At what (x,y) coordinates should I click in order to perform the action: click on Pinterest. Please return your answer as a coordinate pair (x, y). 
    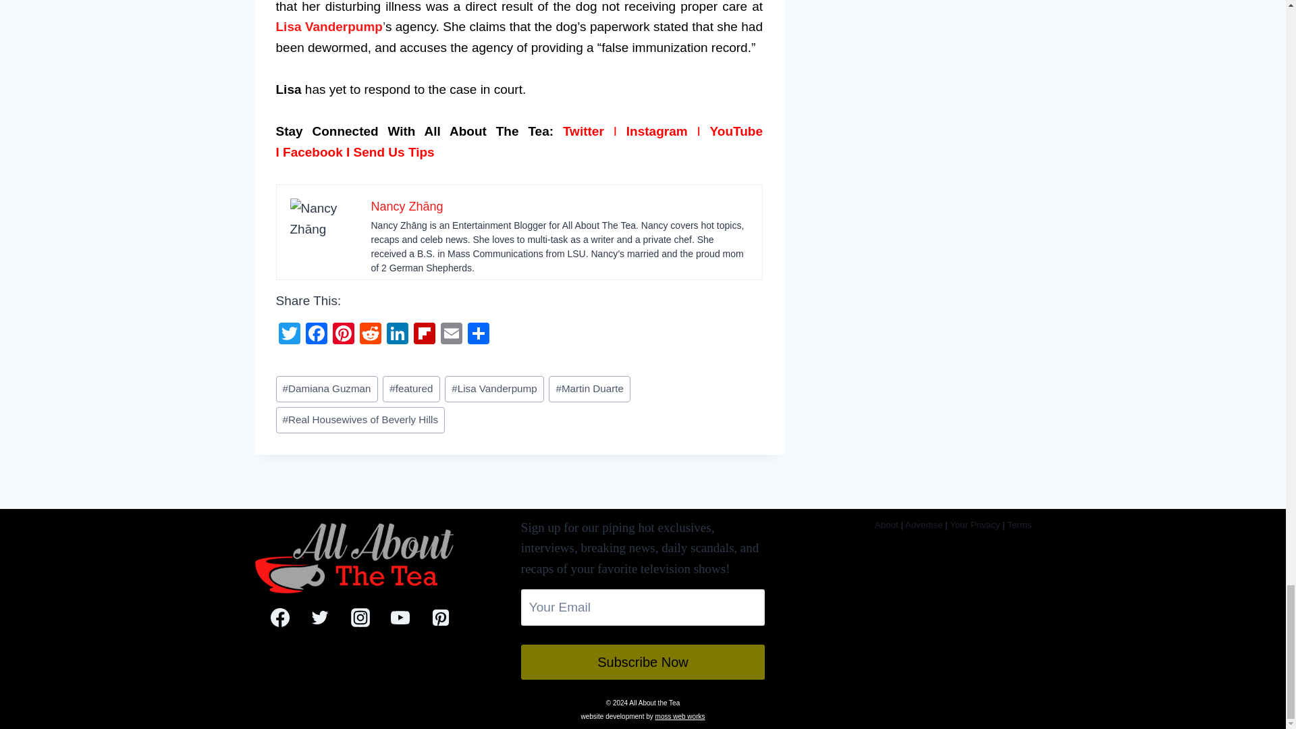
    Looking at the image, I should click on (343, 335).